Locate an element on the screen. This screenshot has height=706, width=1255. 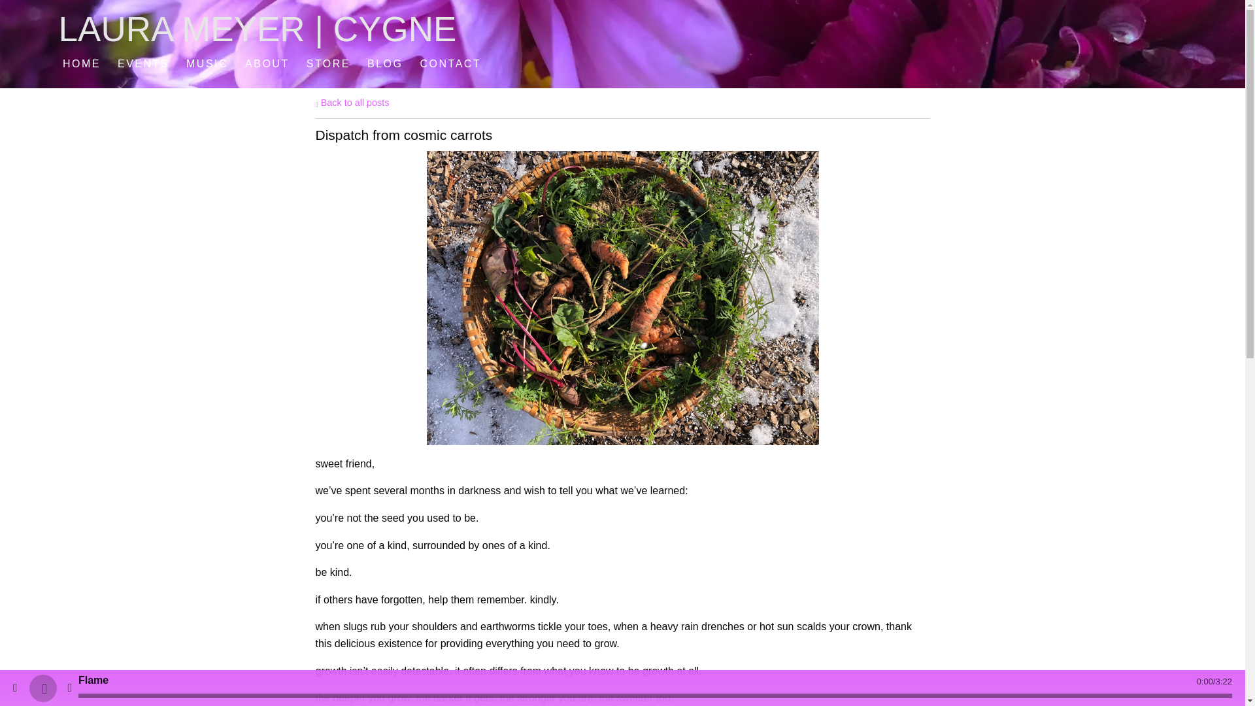
BLOG is located at coordinates (385, 63).